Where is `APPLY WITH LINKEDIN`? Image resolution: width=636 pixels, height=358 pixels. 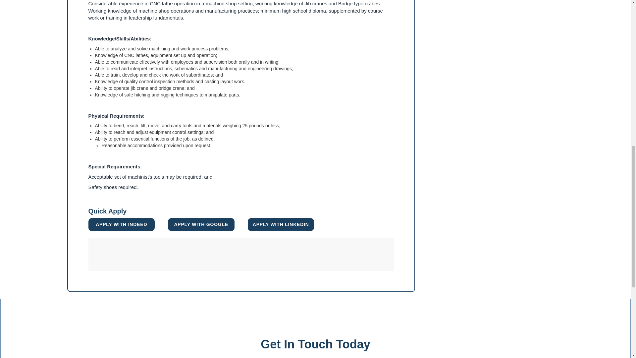
APPLY WITH LINKEDIN is located at coordinates (281, 224).